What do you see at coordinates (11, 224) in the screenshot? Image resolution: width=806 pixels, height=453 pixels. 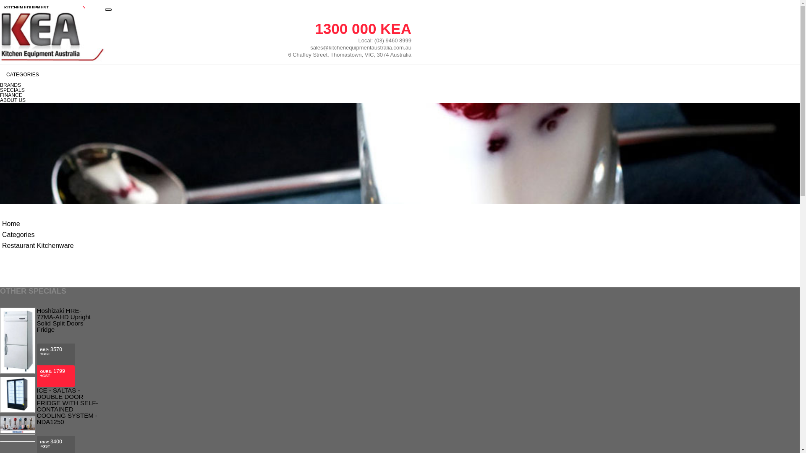 I see `Home` at bounding box center [11, 224].